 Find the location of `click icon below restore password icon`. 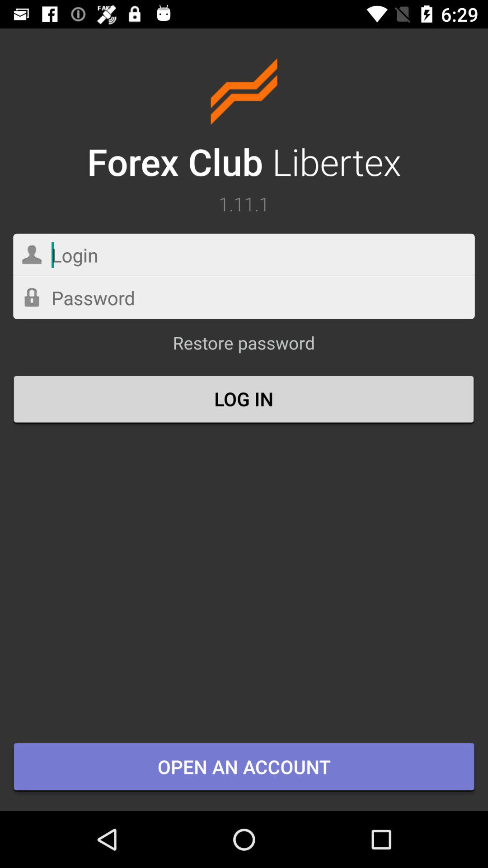

click icon below restore password icon is located at coordinates (244, 400).